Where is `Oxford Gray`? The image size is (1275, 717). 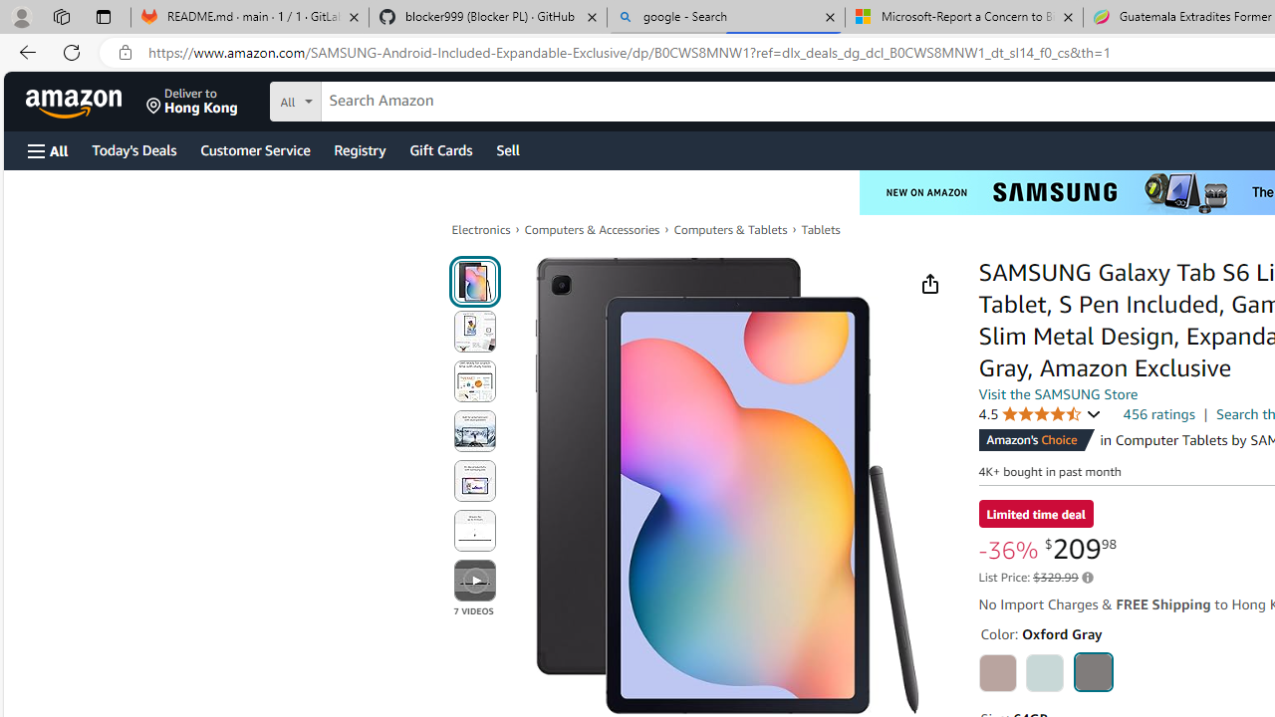
Oxford Gray is located at coordinates (1094, 671).